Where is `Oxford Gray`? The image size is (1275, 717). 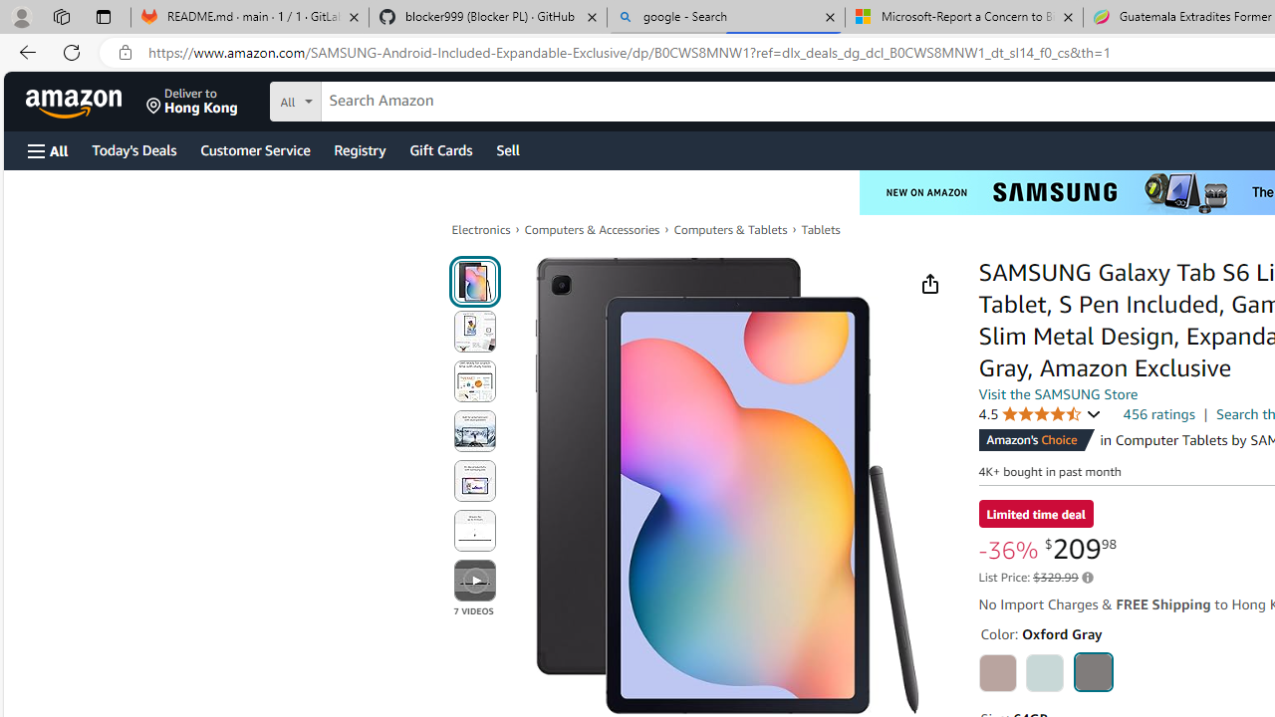
Oxford Gray is located at coordinates (1094, 671).